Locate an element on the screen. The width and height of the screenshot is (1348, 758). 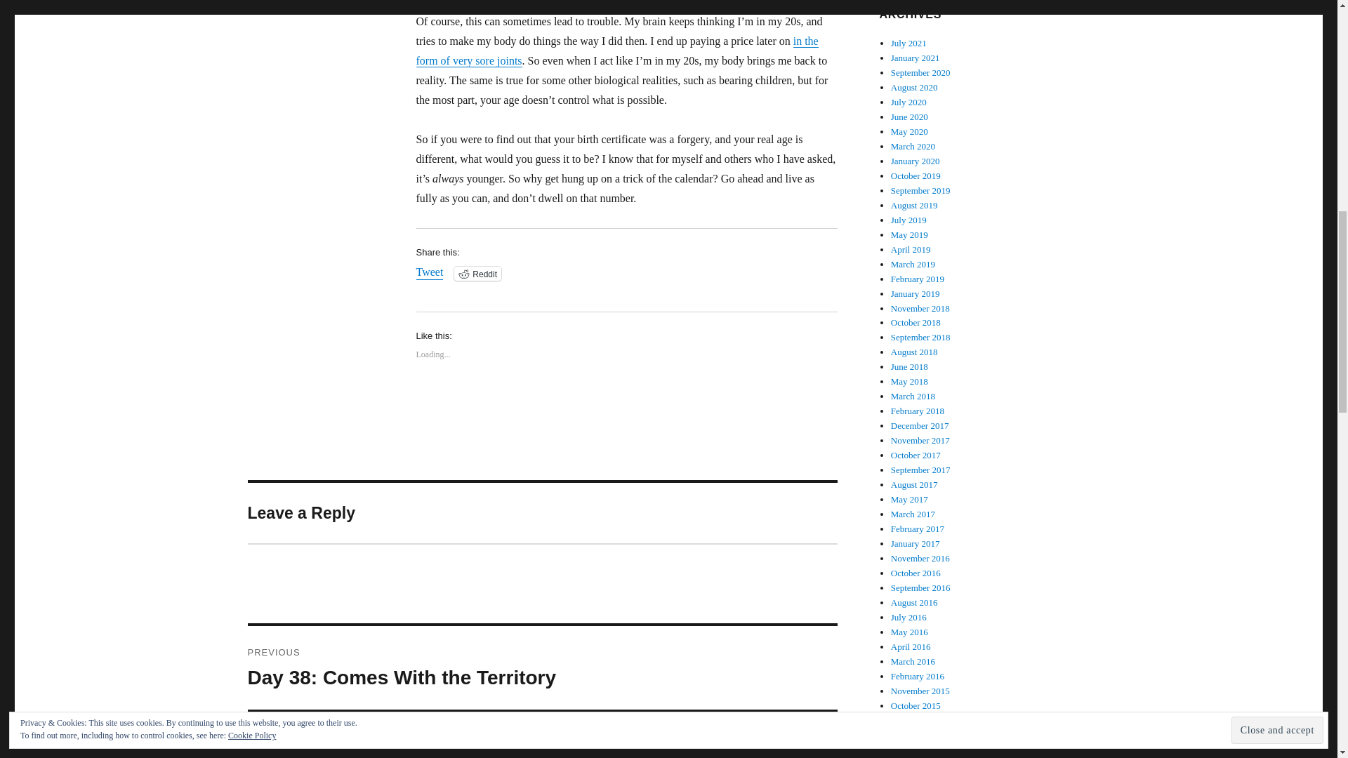
February 2019 is located at coordinates (916, 58).